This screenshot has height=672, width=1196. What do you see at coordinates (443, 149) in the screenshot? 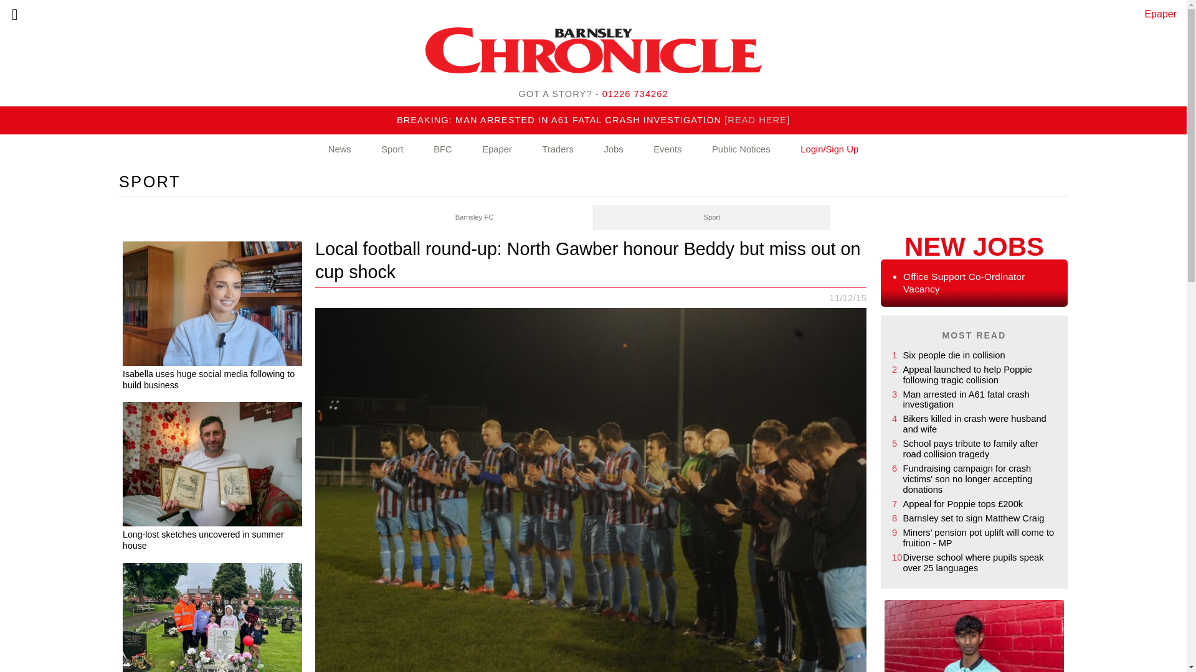
I see `BFC` at bounding box center [443, 149].